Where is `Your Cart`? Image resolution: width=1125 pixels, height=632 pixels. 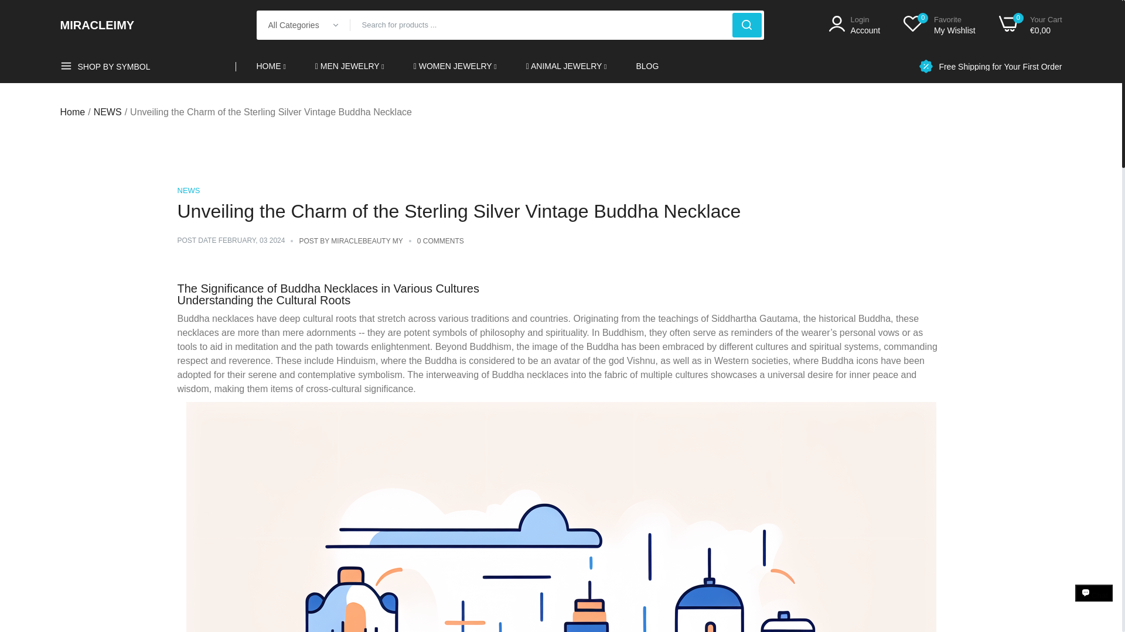 Your Cart is located at coordinates (855, 25).